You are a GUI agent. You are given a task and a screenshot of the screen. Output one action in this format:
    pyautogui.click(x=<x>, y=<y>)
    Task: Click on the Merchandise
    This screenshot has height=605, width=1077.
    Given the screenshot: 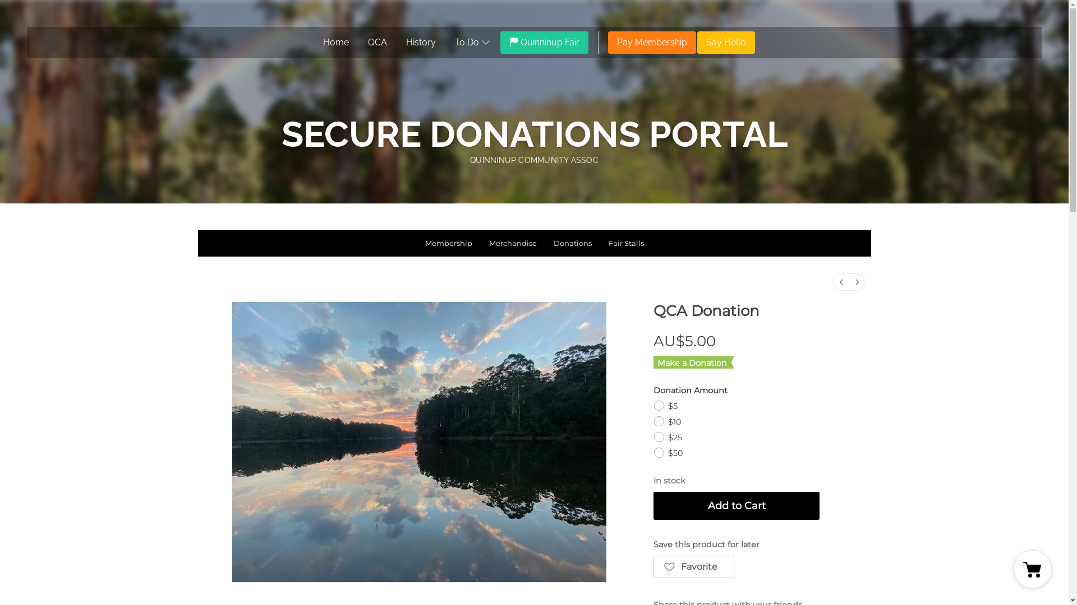 What is the action you would take?
    pyautogui.click(x=513, y=243)
    